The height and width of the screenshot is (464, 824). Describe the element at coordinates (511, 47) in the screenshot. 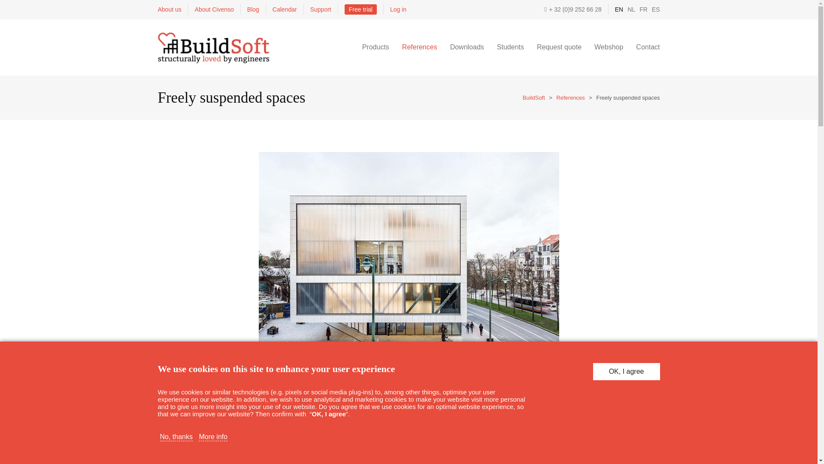

I see `Students` at that location.